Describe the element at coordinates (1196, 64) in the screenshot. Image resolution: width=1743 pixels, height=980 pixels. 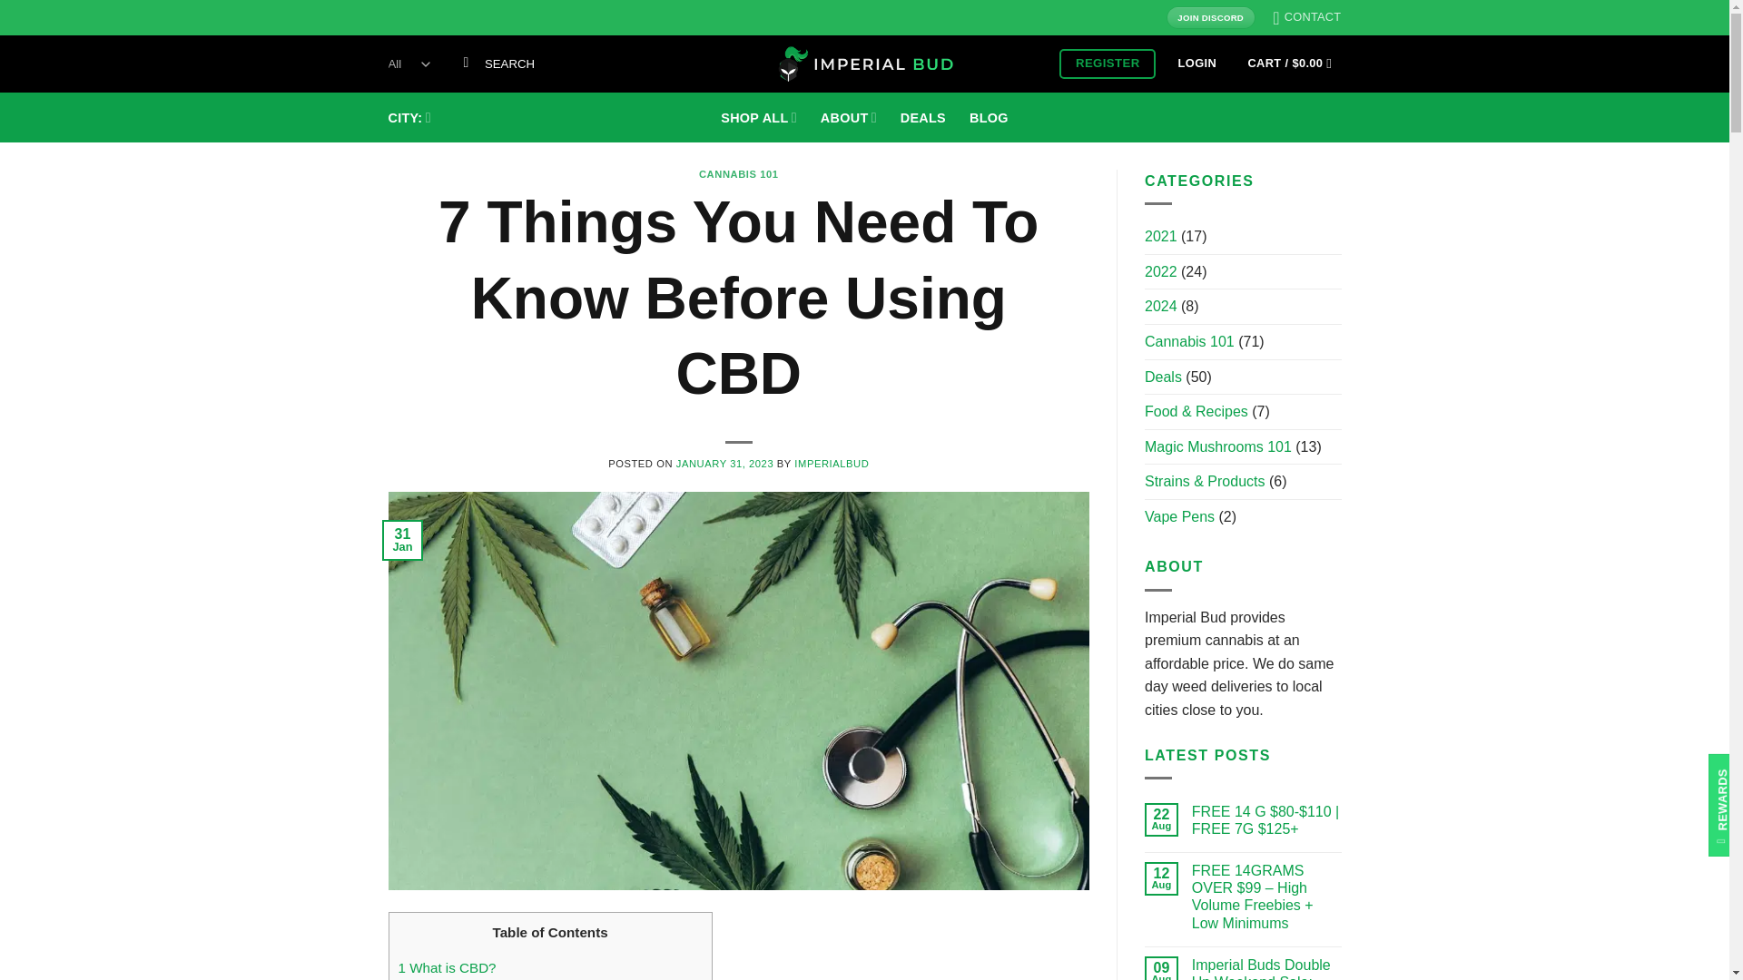
I see `LOGIN` at that location.